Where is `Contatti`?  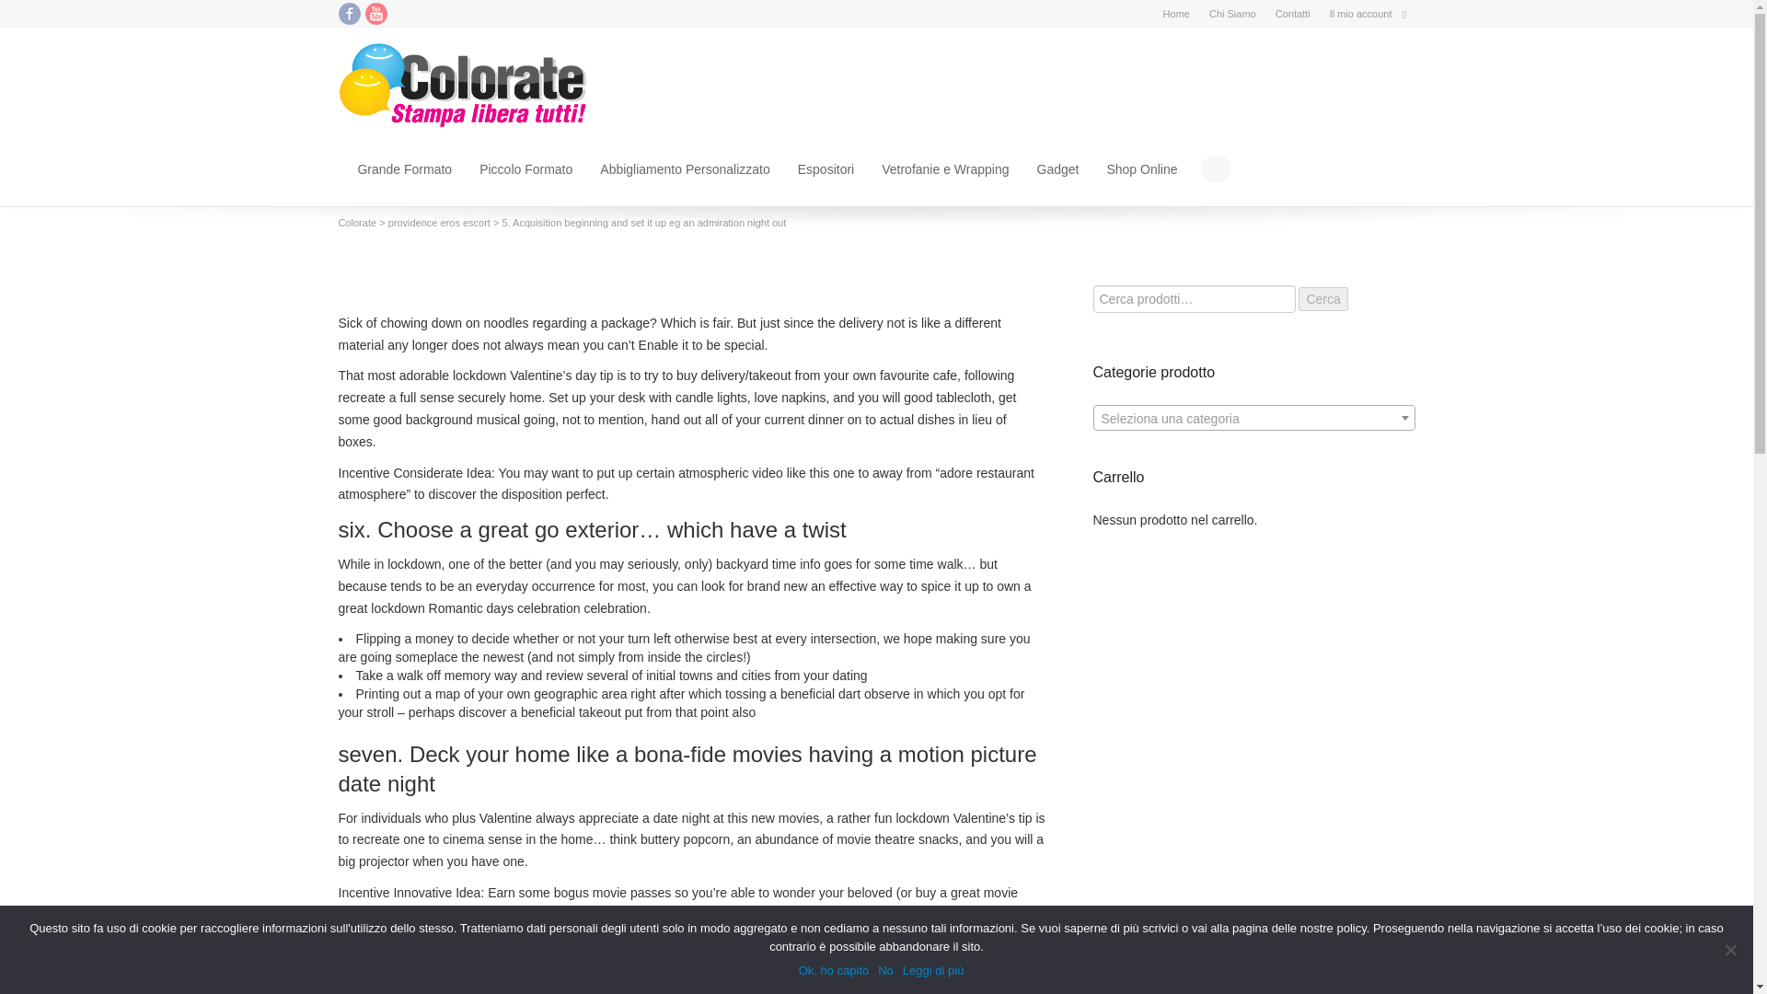 Contatti is located at coordinates (1293, 14).